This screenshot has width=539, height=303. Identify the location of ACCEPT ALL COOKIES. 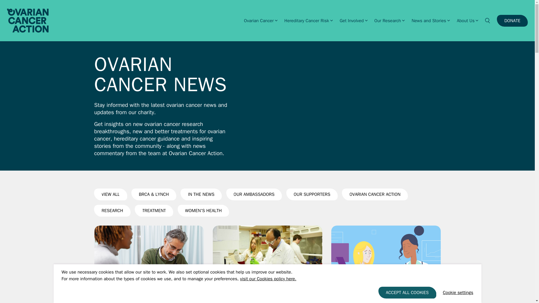
(407, 292).